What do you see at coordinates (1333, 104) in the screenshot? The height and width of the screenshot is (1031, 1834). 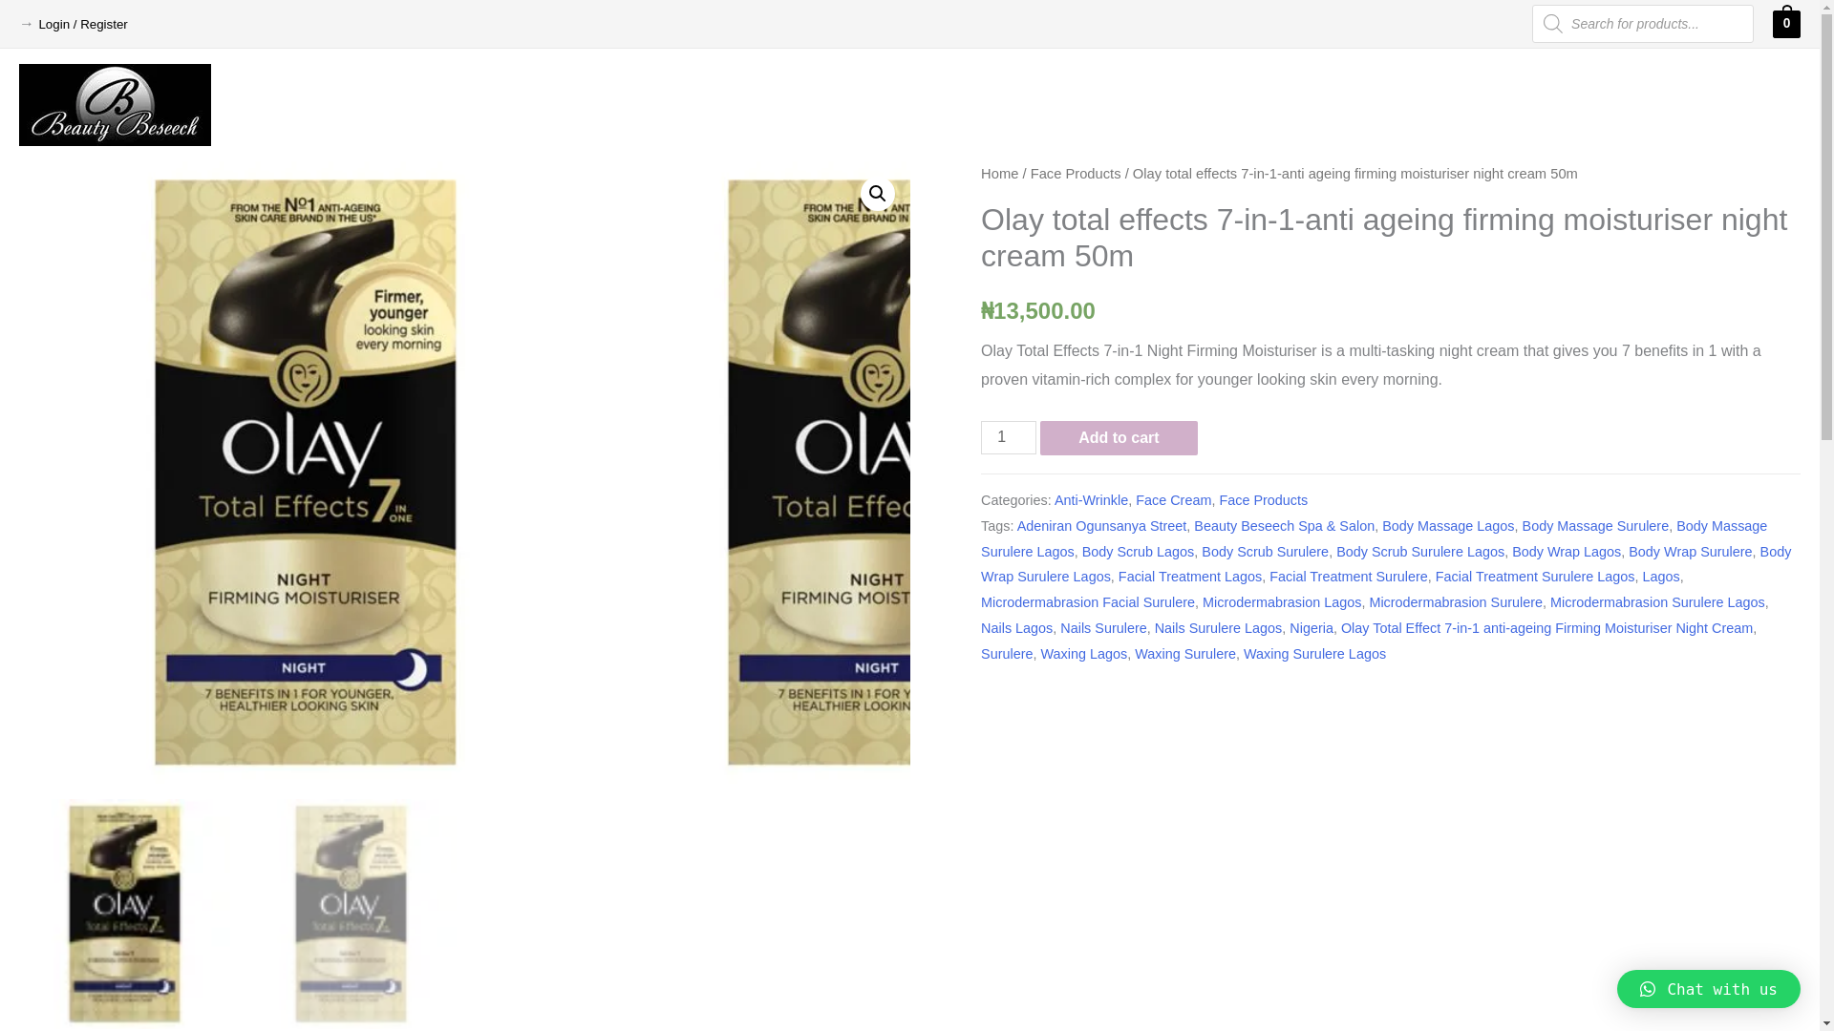 I see `Our Services` at bounding box center [1333, 104].